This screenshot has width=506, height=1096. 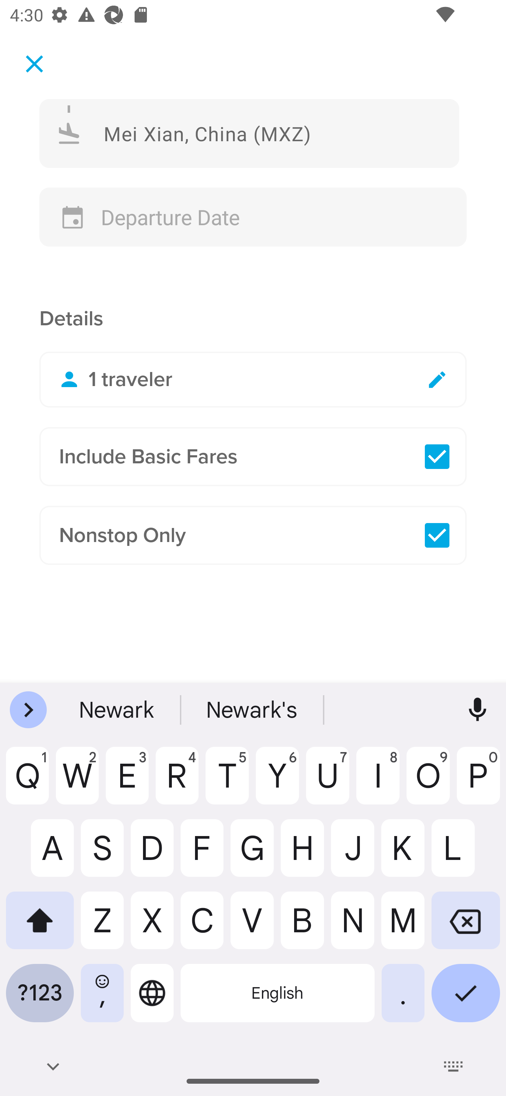 What do you see at coordinates (34, 63) in the screenshot?
I see `Cancel` at bounding box center [34, 63].